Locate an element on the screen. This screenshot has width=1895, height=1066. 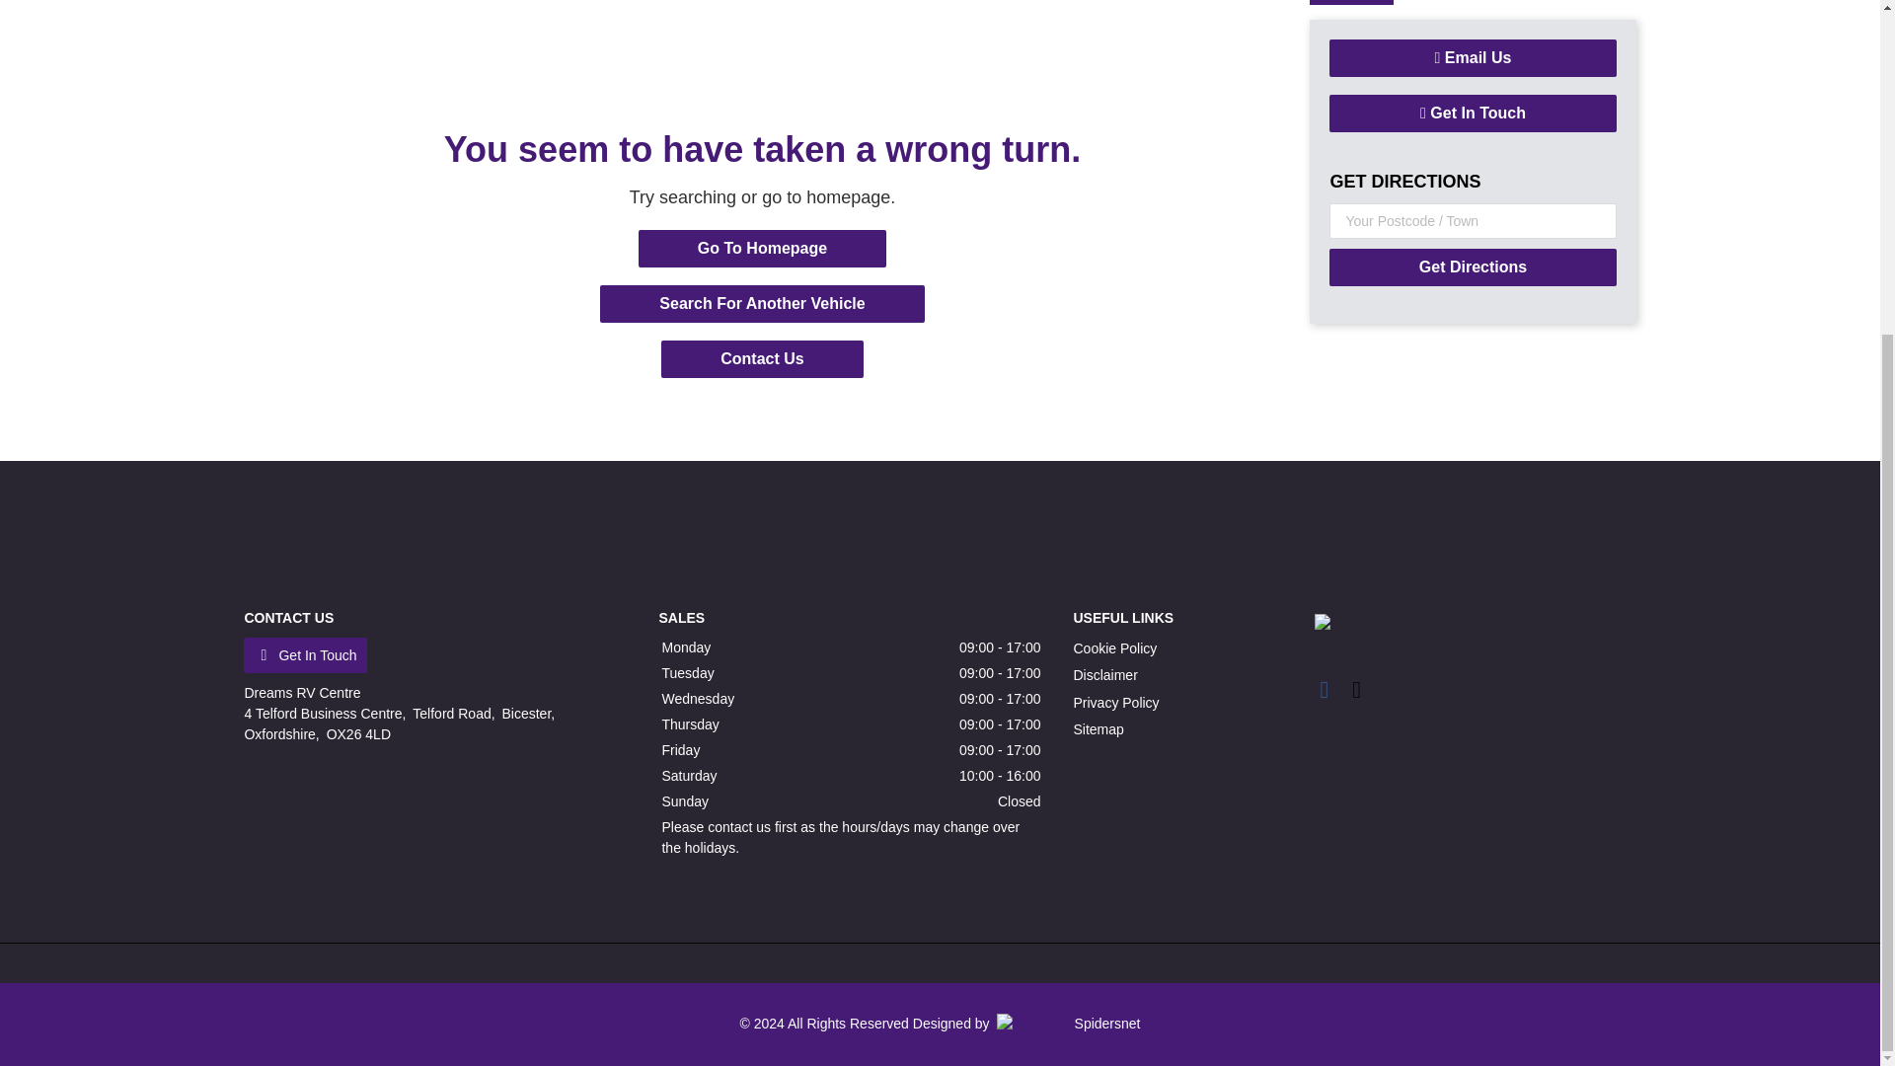
Contact Us is located at coordinates (762, 359).